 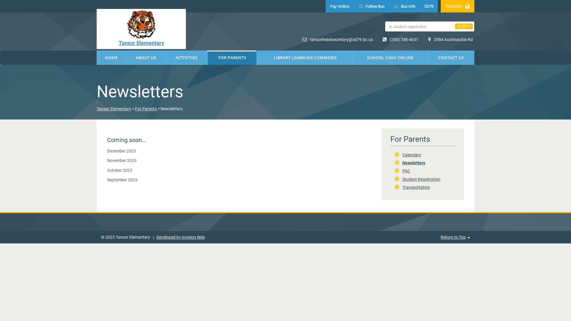 What do you see at coordinates (340, 6) in the screenshot?
I see `Pay Online` at bounding box center [340, 6].